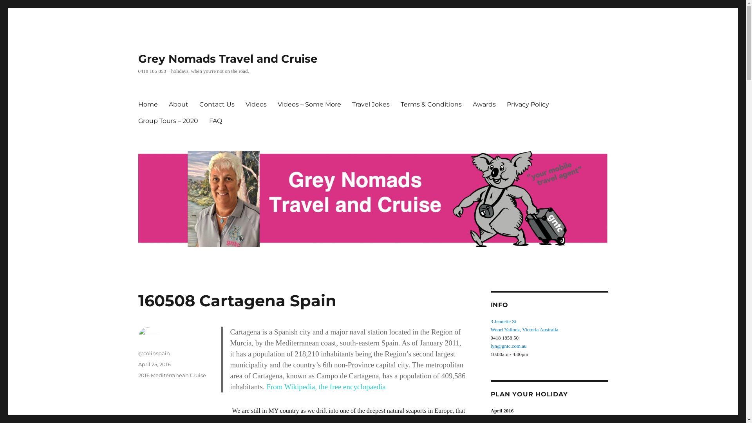 The height and width of the screenshot is (423, 752). Describe the element at coordinates (154, 364) in the screenshot. I see `April 25, 2016` at that location.